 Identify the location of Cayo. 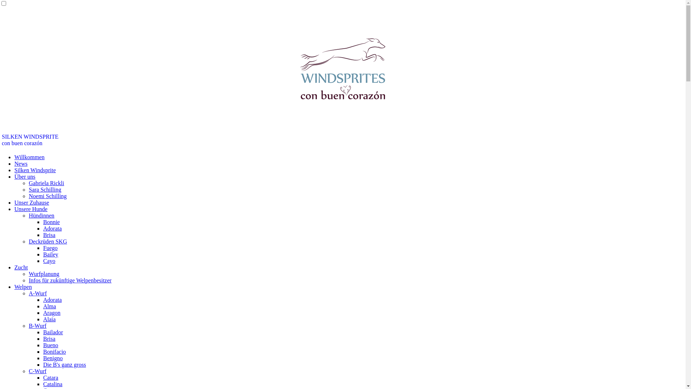
(49, 261).